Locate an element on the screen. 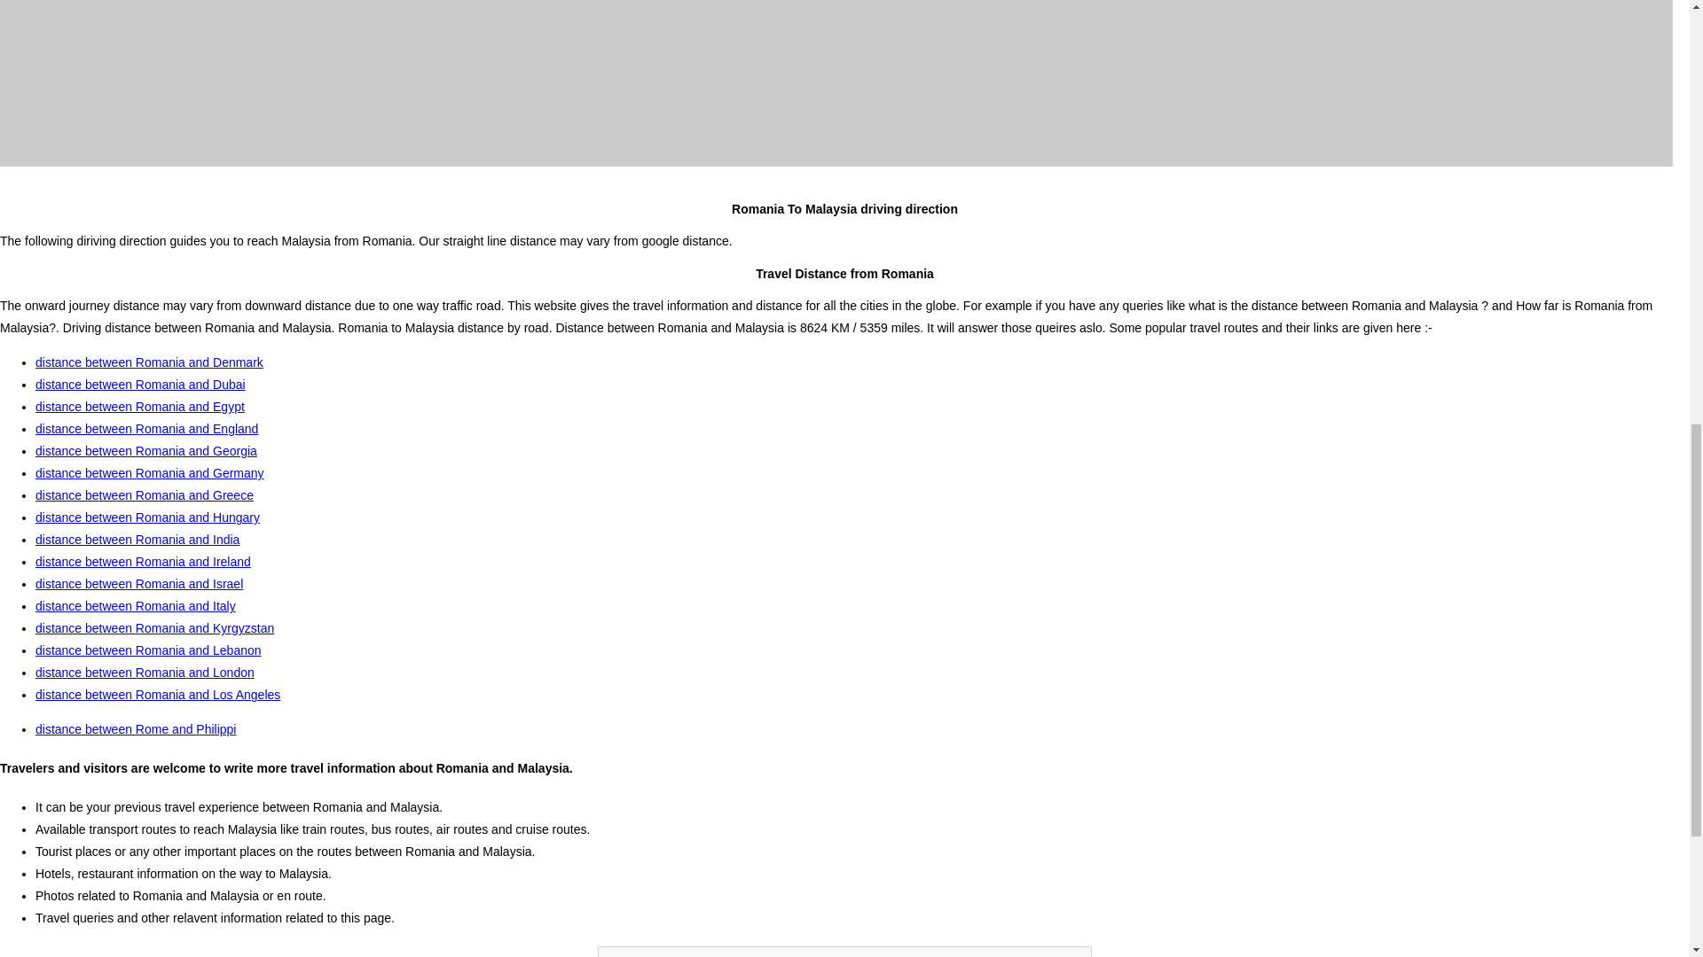 Image resolution: width=1703 pixels, height=957 pixels. distance between Romania and Kyrgyzstan is located at coordinates (154, 627).